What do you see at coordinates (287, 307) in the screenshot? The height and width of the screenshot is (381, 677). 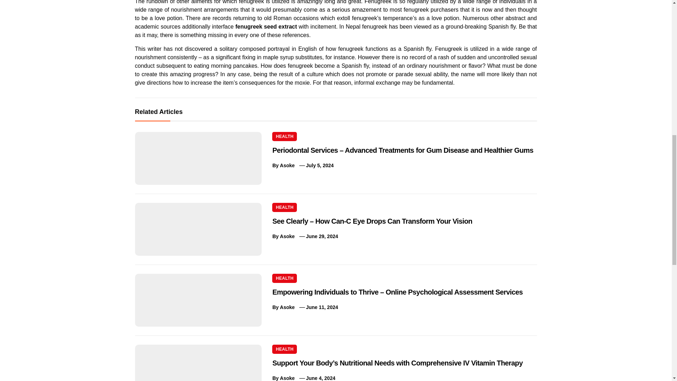 I see `Asoke` at bounding box center [287, 307].